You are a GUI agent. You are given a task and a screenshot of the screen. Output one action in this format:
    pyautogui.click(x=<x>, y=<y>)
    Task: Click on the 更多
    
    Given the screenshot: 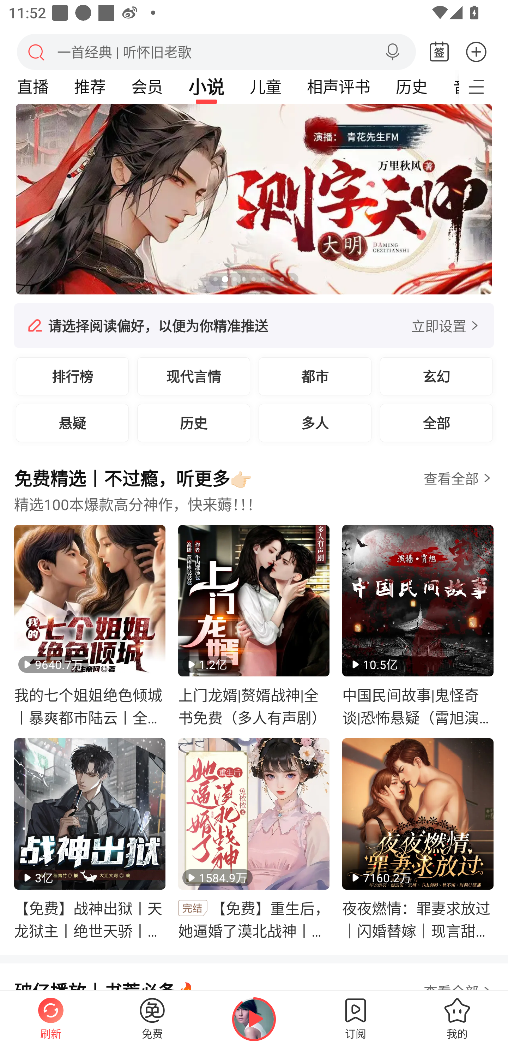 What is the action you would take?
    pyautogui.click(x=476, y=52)
    